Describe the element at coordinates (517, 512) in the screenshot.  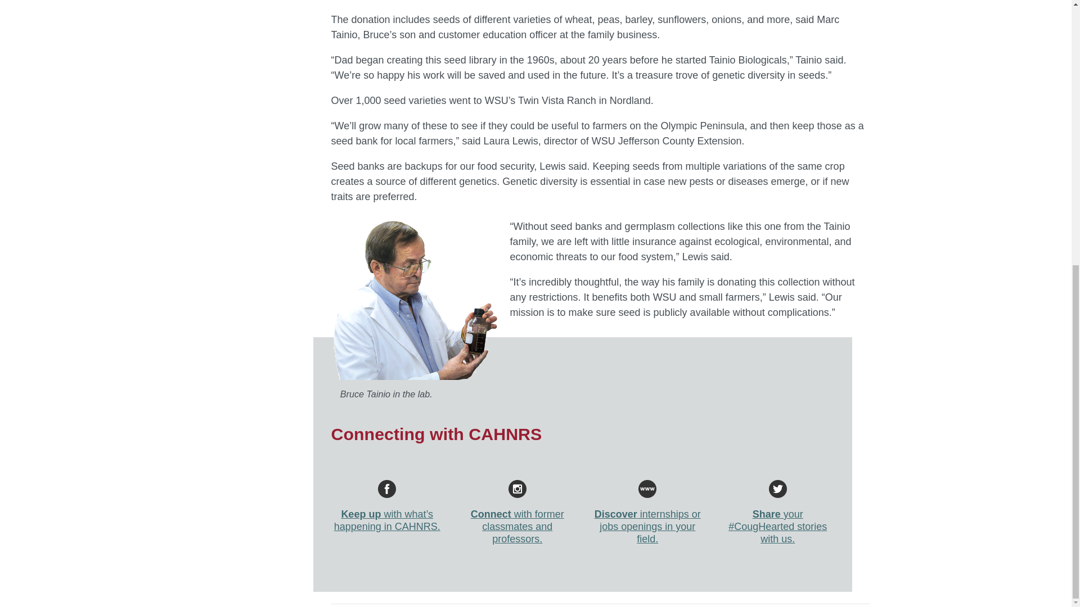
I see `Connect with former classmates and professors.` at that location.